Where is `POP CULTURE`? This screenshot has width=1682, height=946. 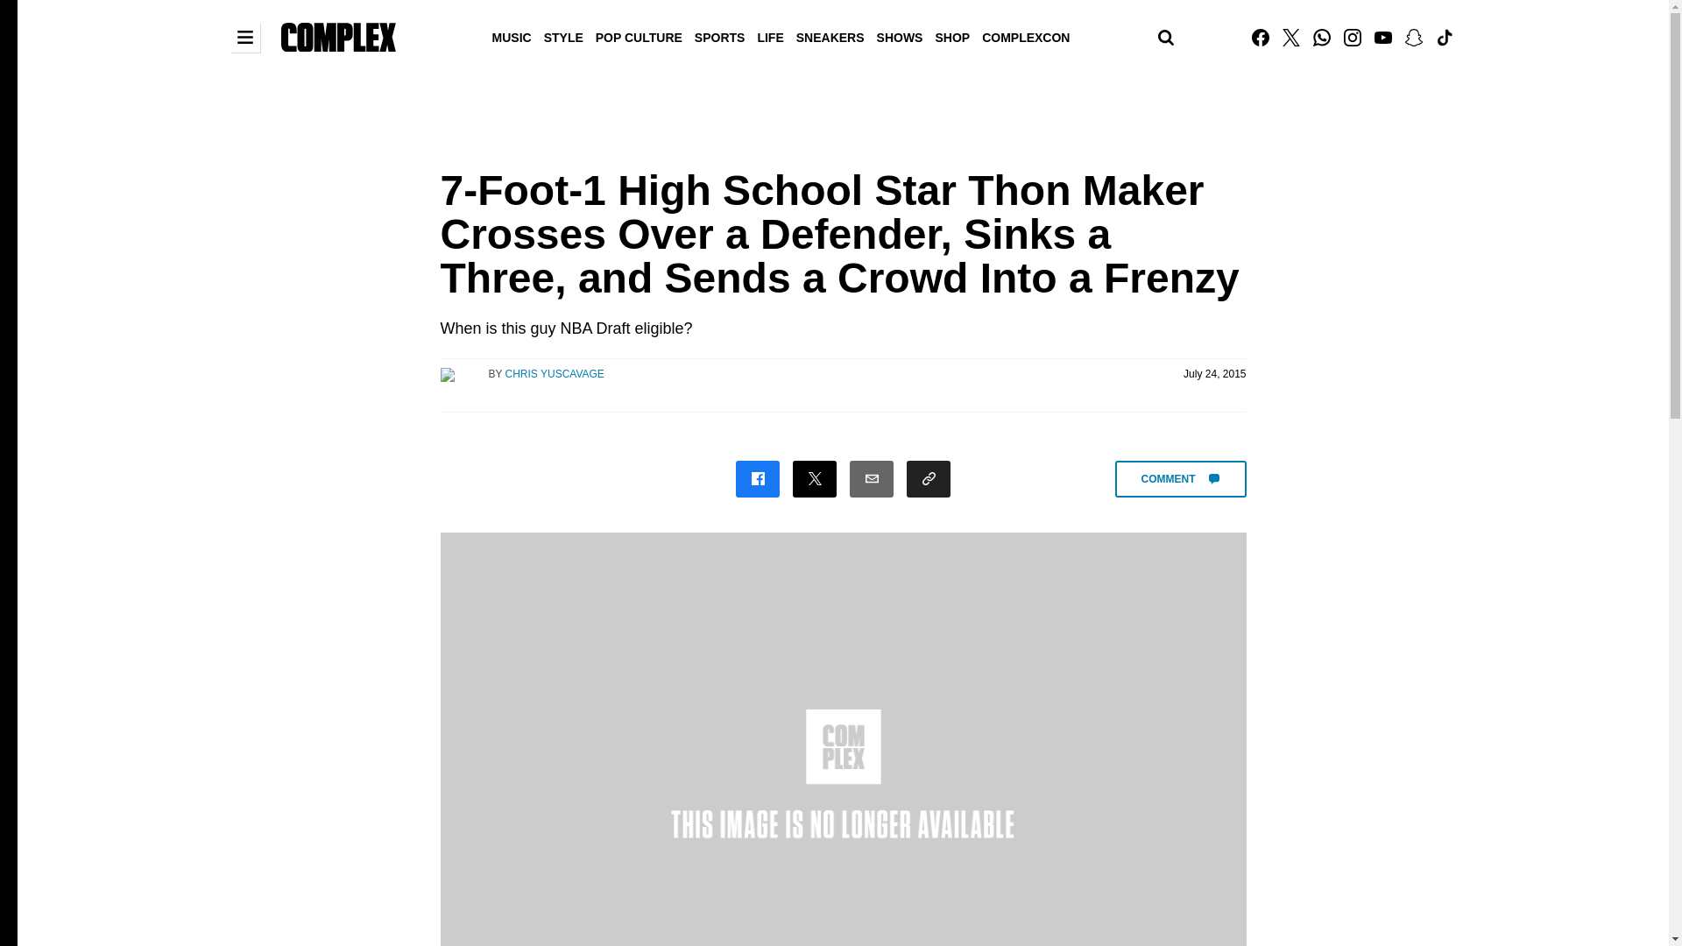
POP CULTURE is located at coordinates (639, 36).